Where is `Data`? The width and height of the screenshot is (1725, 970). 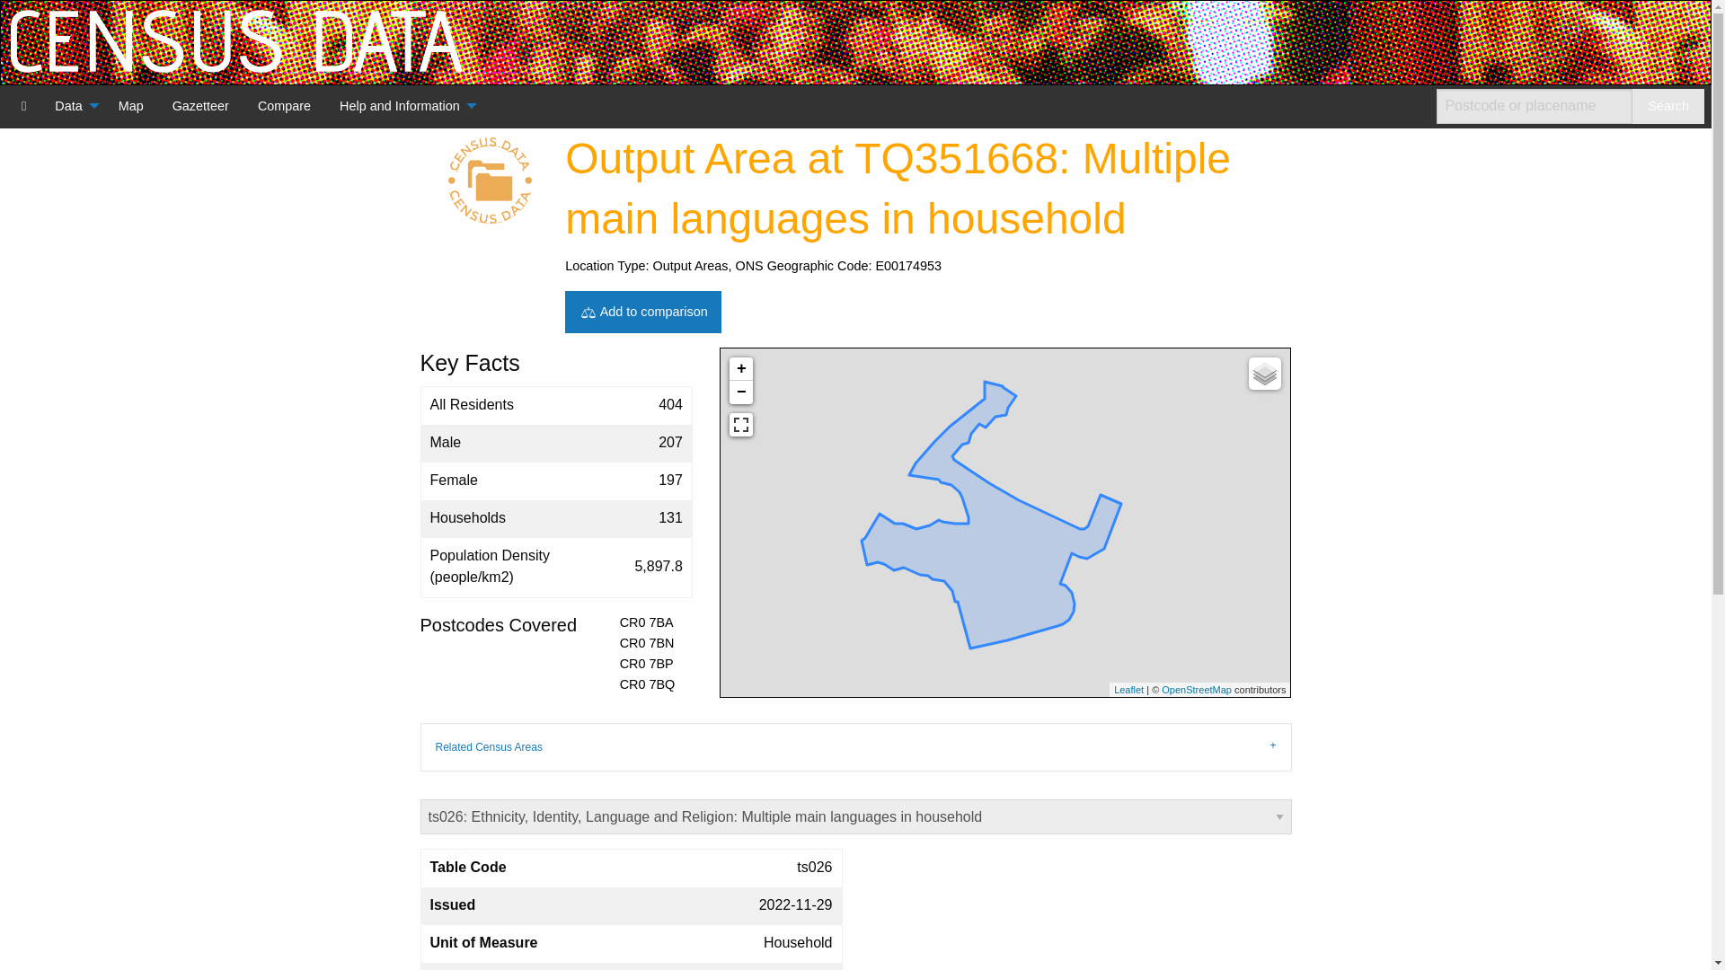
Data is located at coordinates (72, 106).